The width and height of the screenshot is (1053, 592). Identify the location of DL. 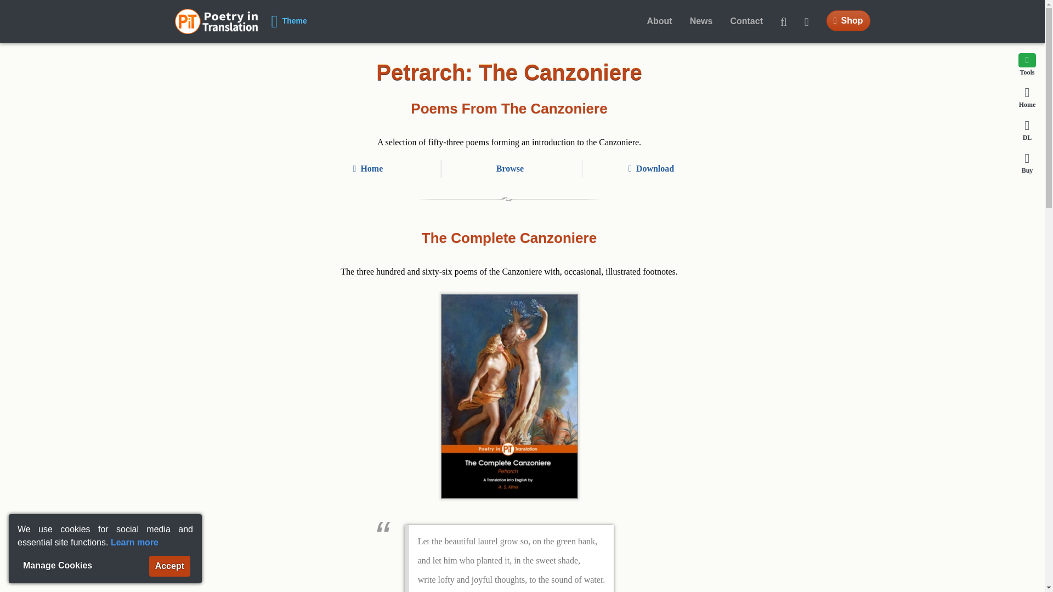
(1027, 130).